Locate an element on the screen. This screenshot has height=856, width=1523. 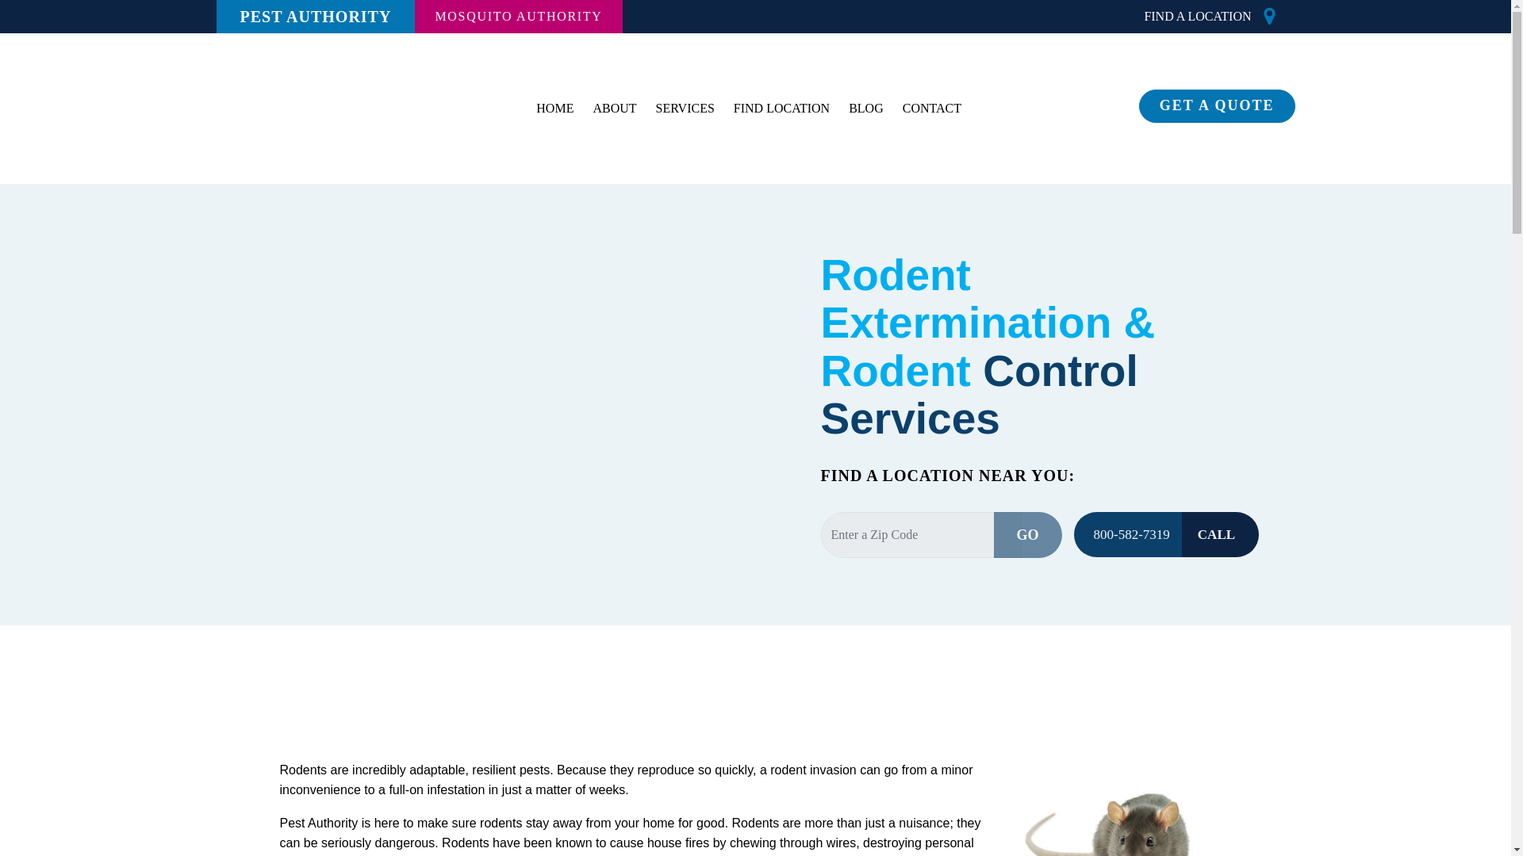
CONTACT is located at coordinates (931, 109).